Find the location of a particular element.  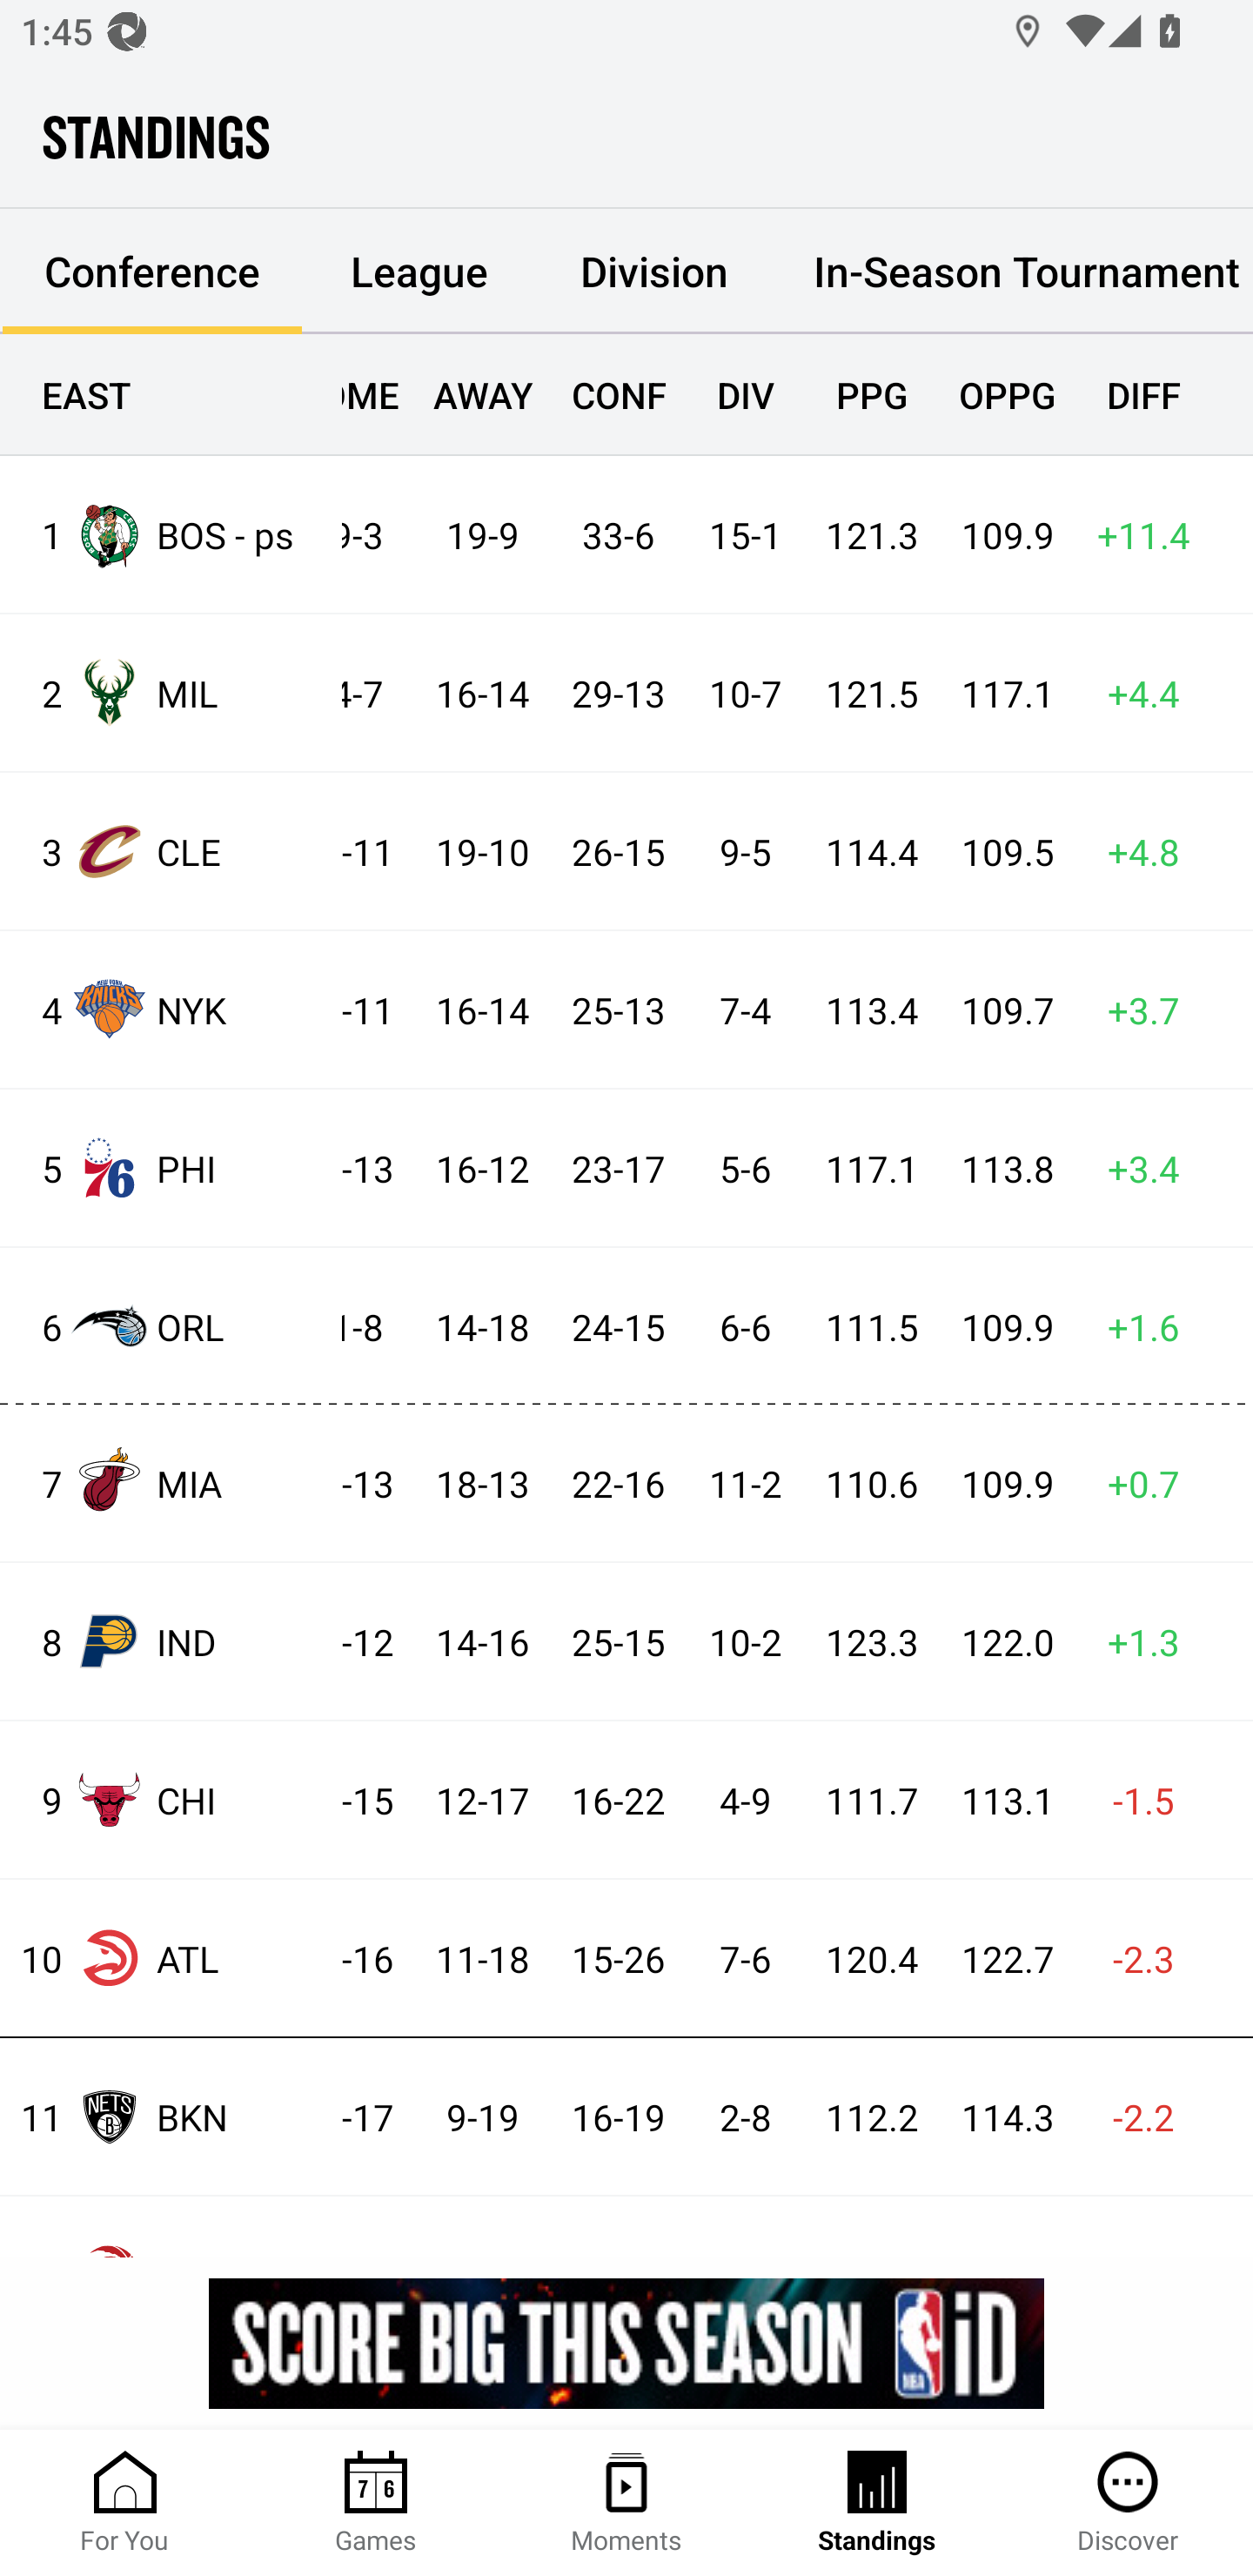

6 ORL is located at coordinates (171, 1325).